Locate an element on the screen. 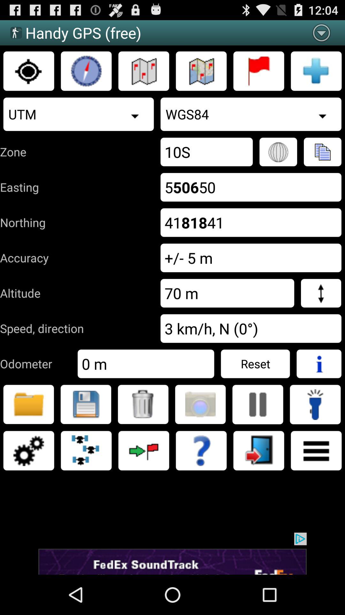  open menu is located at coordinates (316, 451).